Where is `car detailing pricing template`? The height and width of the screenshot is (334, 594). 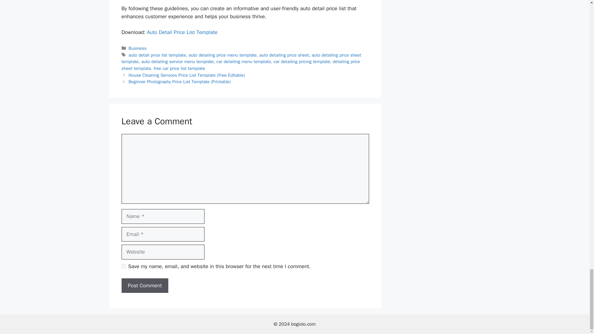 car detailing pricing template is located at coordinates (302, 62).